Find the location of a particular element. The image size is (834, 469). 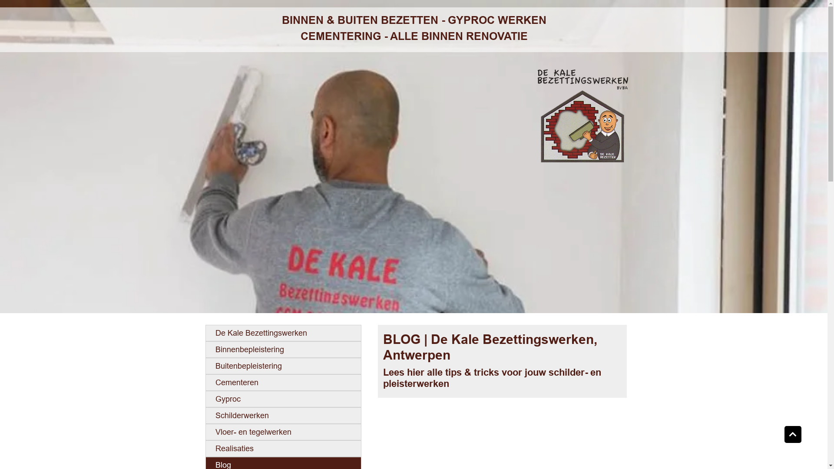

Binnenbepleistering is located at coordinates (283, 350).